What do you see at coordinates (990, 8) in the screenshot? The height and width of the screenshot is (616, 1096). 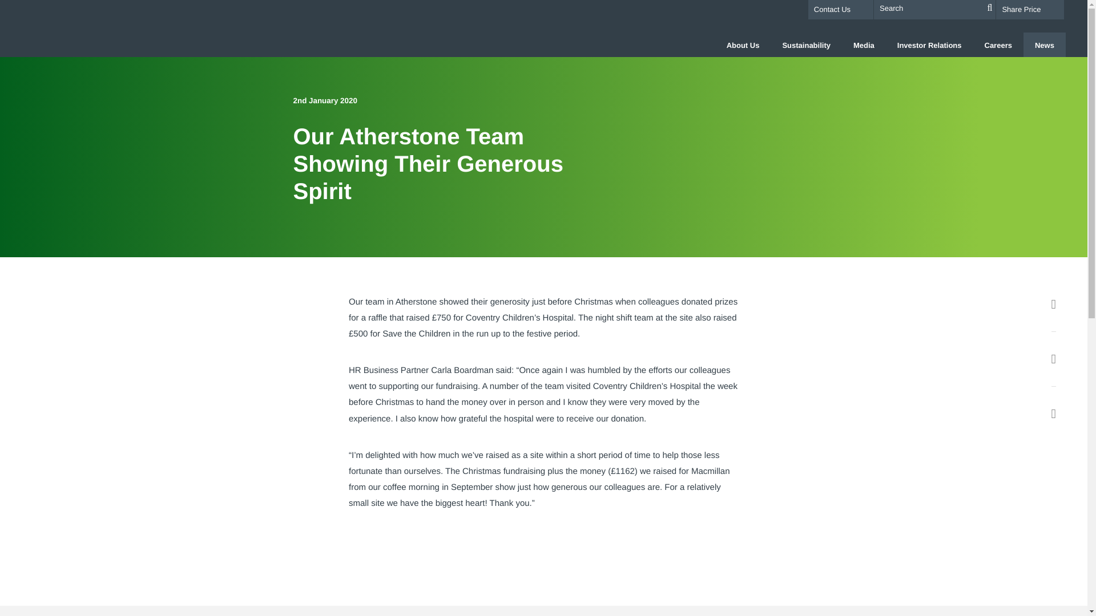 I see `Search` at bounding box center [990, 8].